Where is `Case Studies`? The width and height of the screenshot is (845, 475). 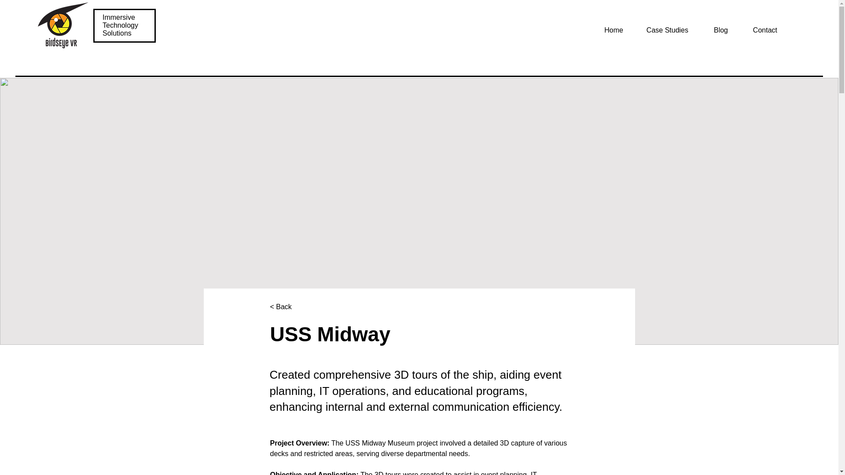
Case Studies is located at coordinates (662, 30).